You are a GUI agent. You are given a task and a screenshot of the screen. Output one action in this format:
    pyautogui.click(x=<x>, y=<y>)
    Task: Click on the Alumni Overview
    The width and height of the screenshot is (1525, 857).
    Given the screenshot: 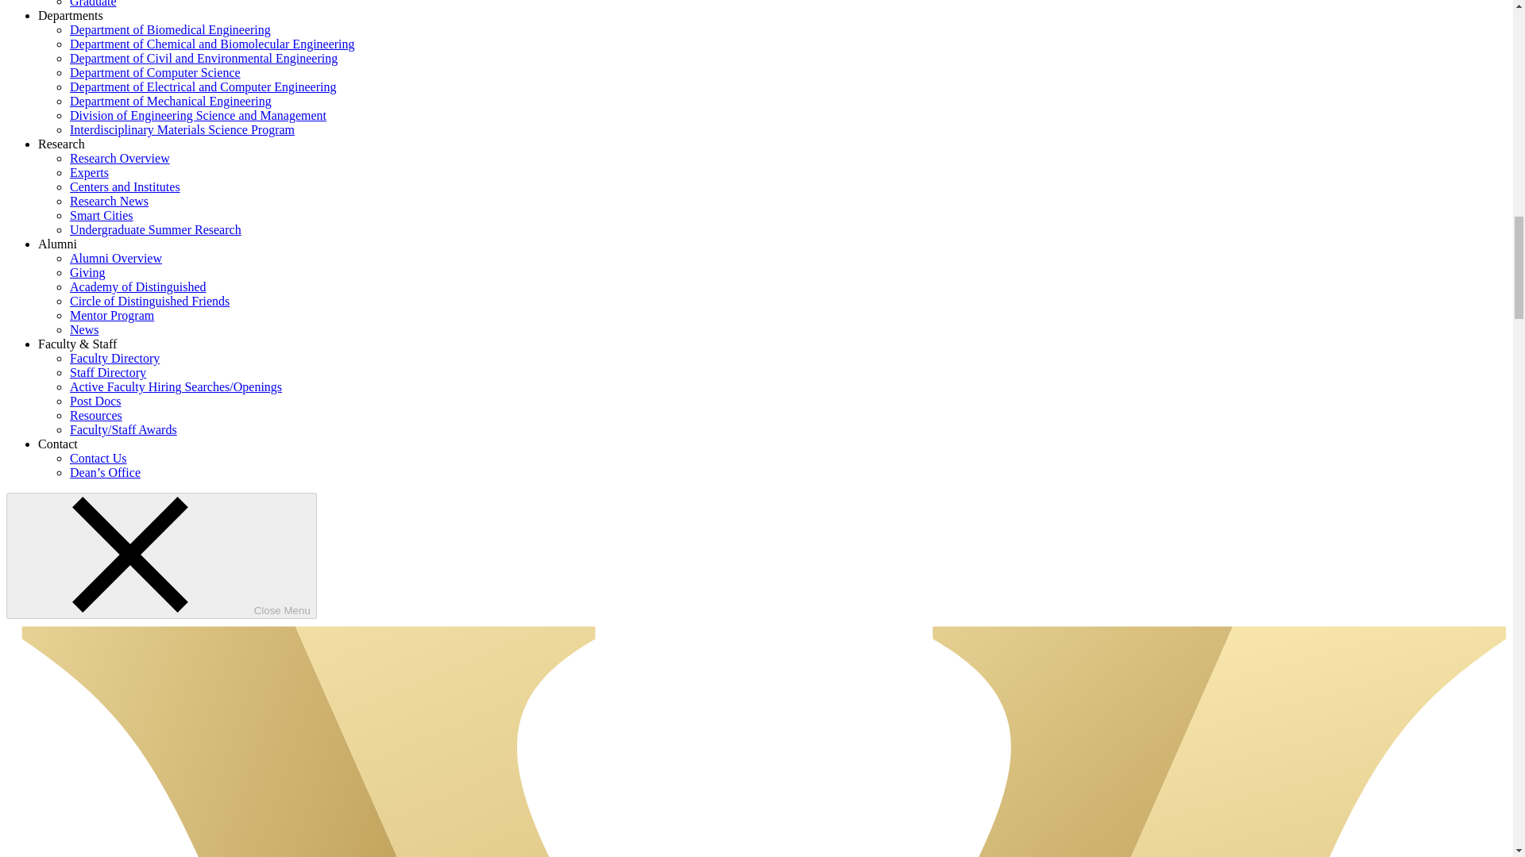 What is the action you would take?
    pyautogui.click(x=116, y=258)
    